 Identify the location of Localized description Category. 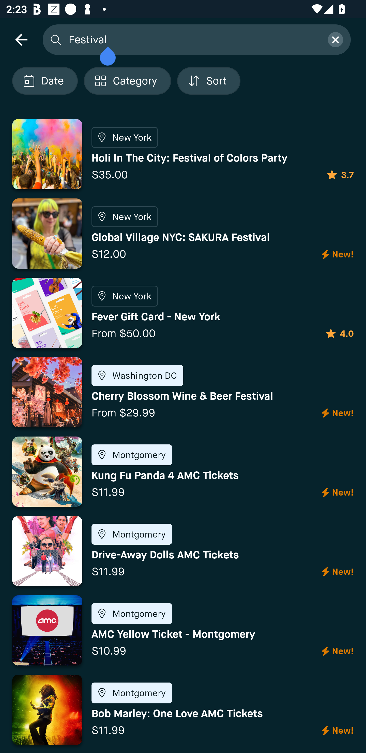
(127, 81).